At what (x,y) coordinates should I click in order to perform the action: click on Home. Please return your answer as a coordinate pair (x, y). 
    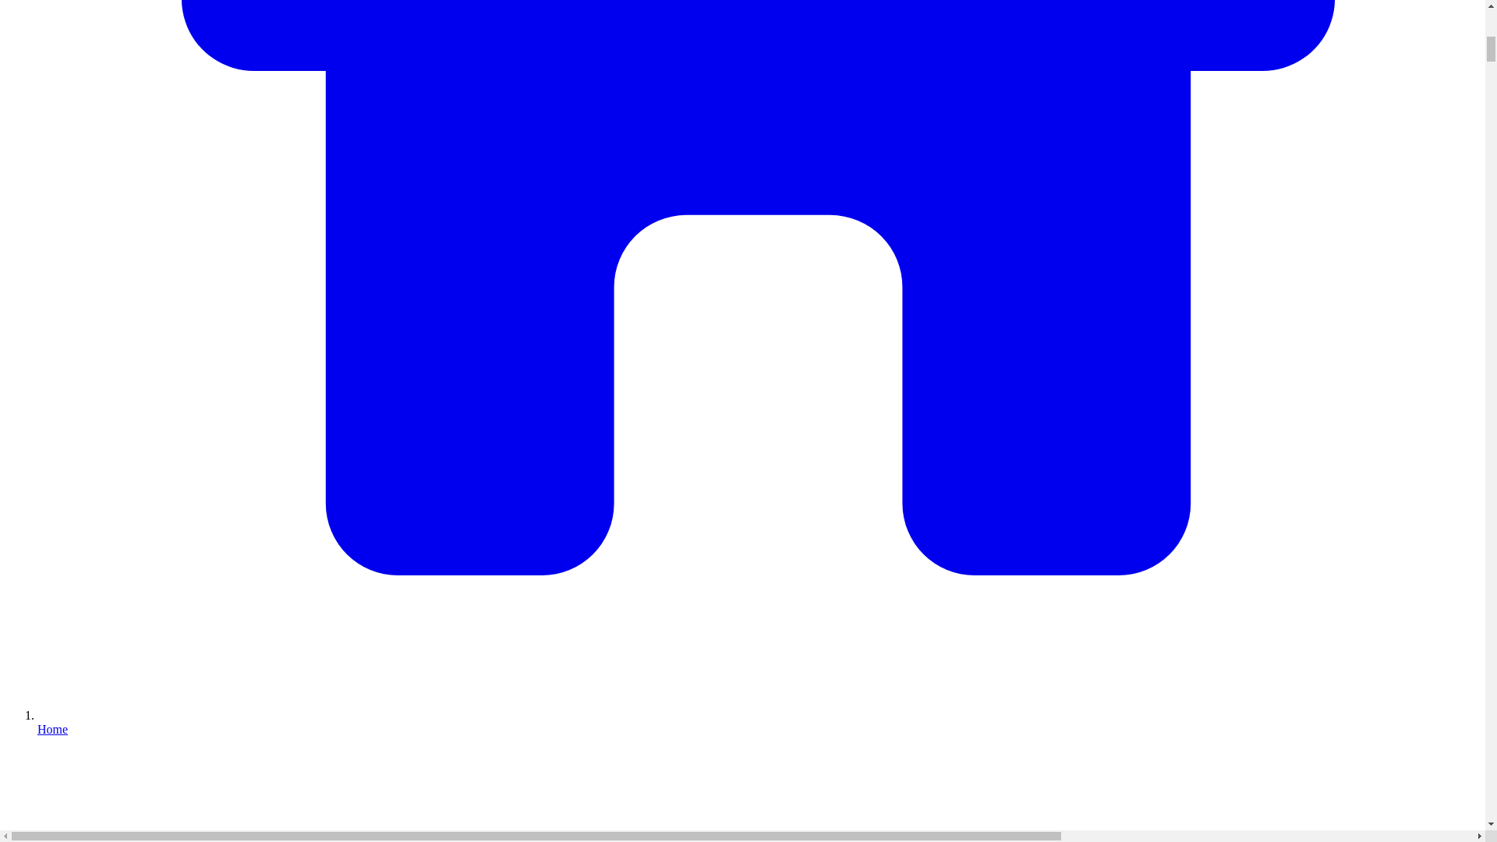
    Looking at the image, I should click on (758, 722).